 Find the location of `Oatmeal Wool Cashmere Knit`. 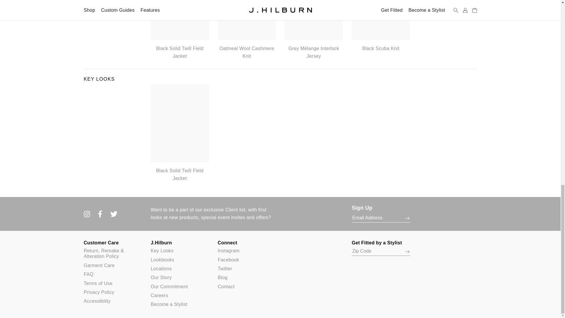

Oatmeal Wool Cashmere Knit is located at coordinates (247, 30).